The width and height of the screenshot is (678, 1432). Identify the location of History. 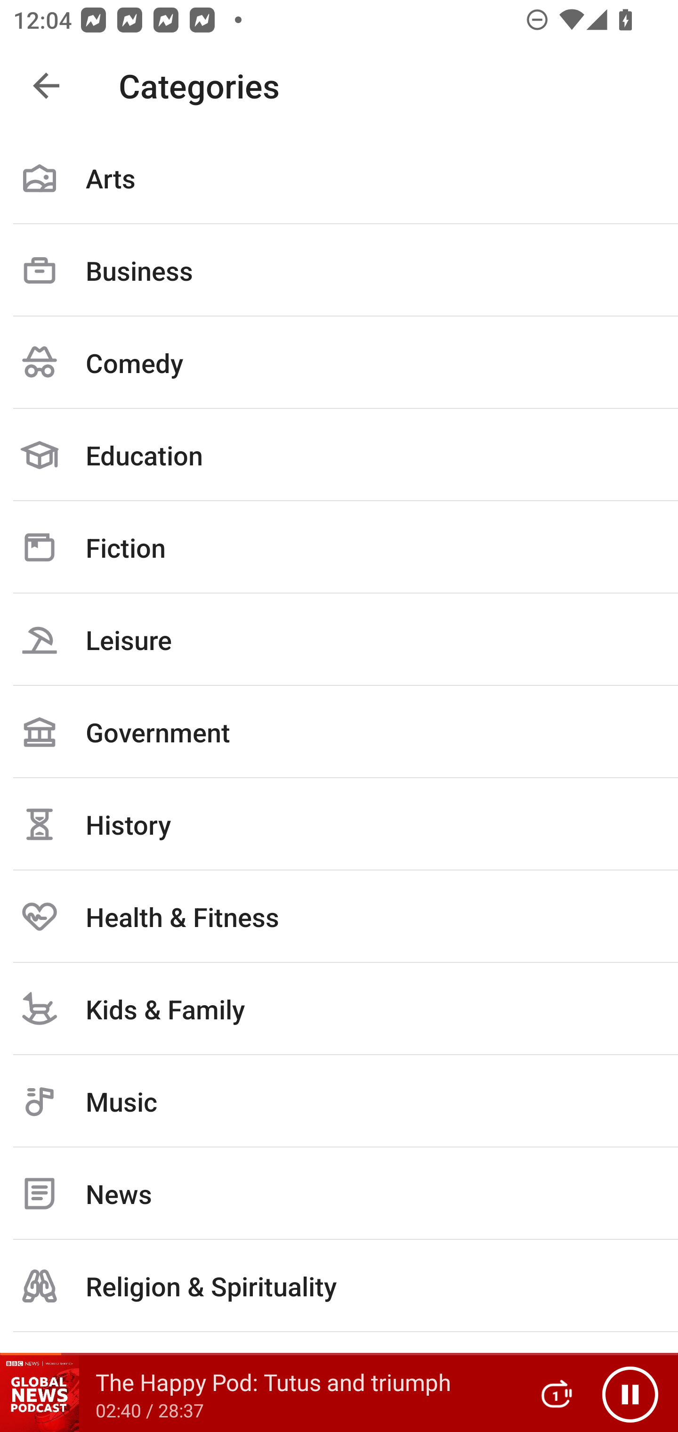
(339, 824).